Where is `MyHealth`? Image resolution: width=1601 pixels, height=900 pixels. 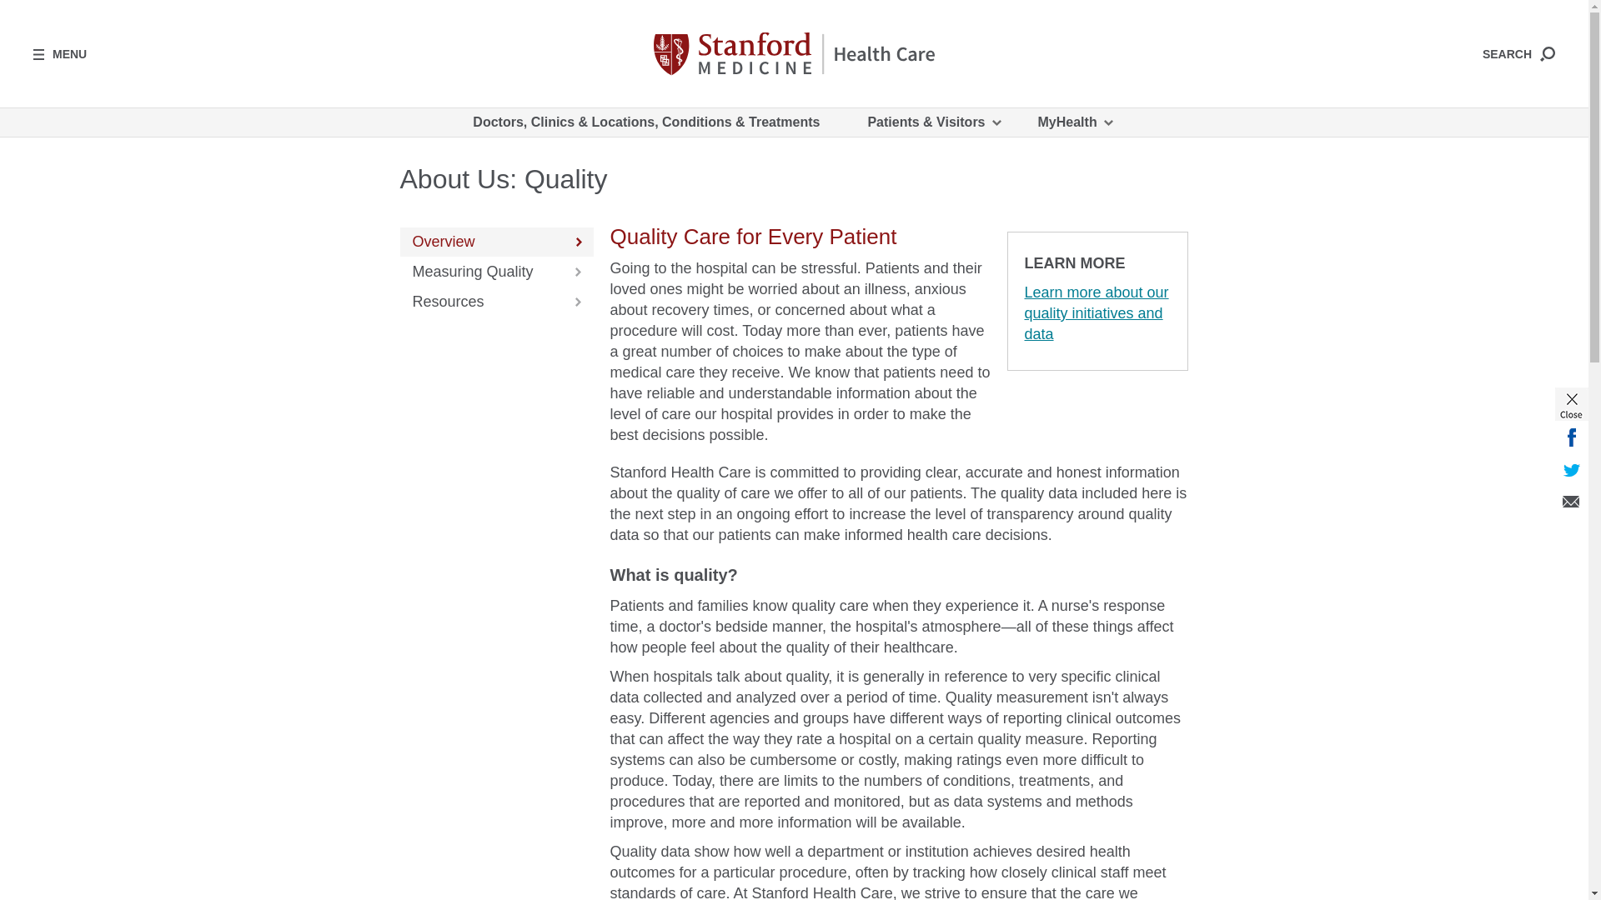 MyHealth is located at coordinates (1074, 122).